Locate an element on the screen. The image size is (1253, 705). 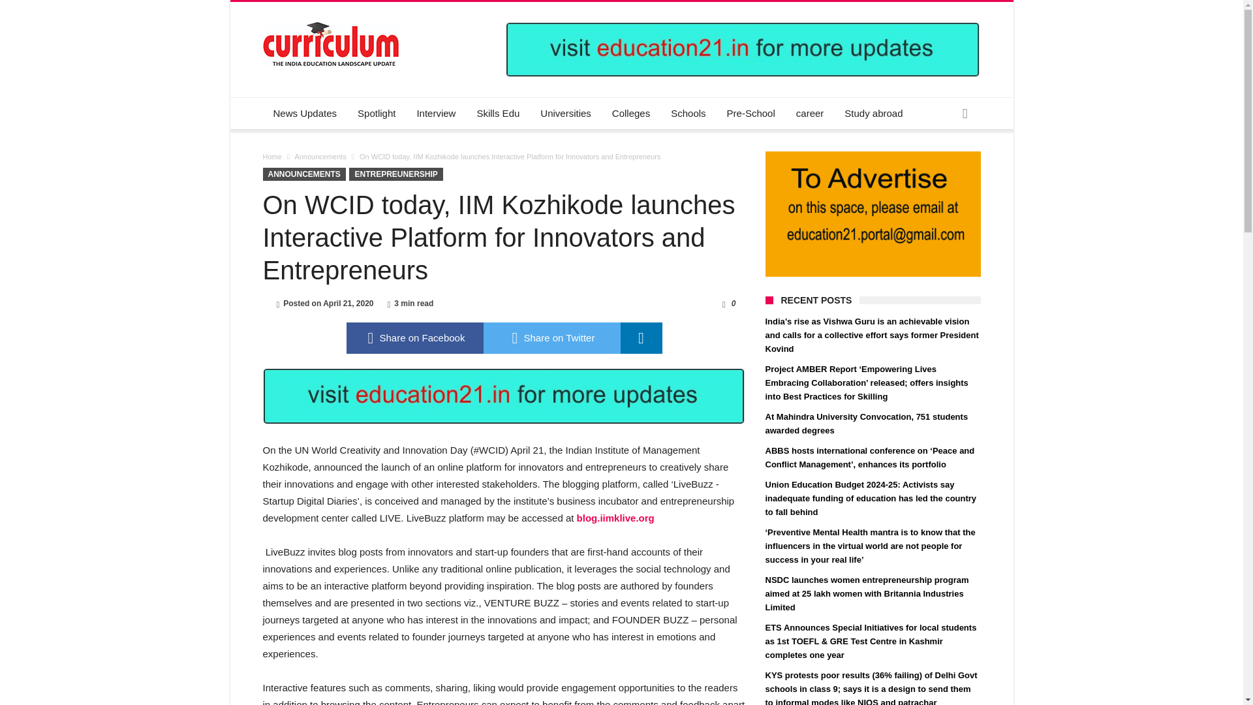
facebook is located at coordinates (414, 338).